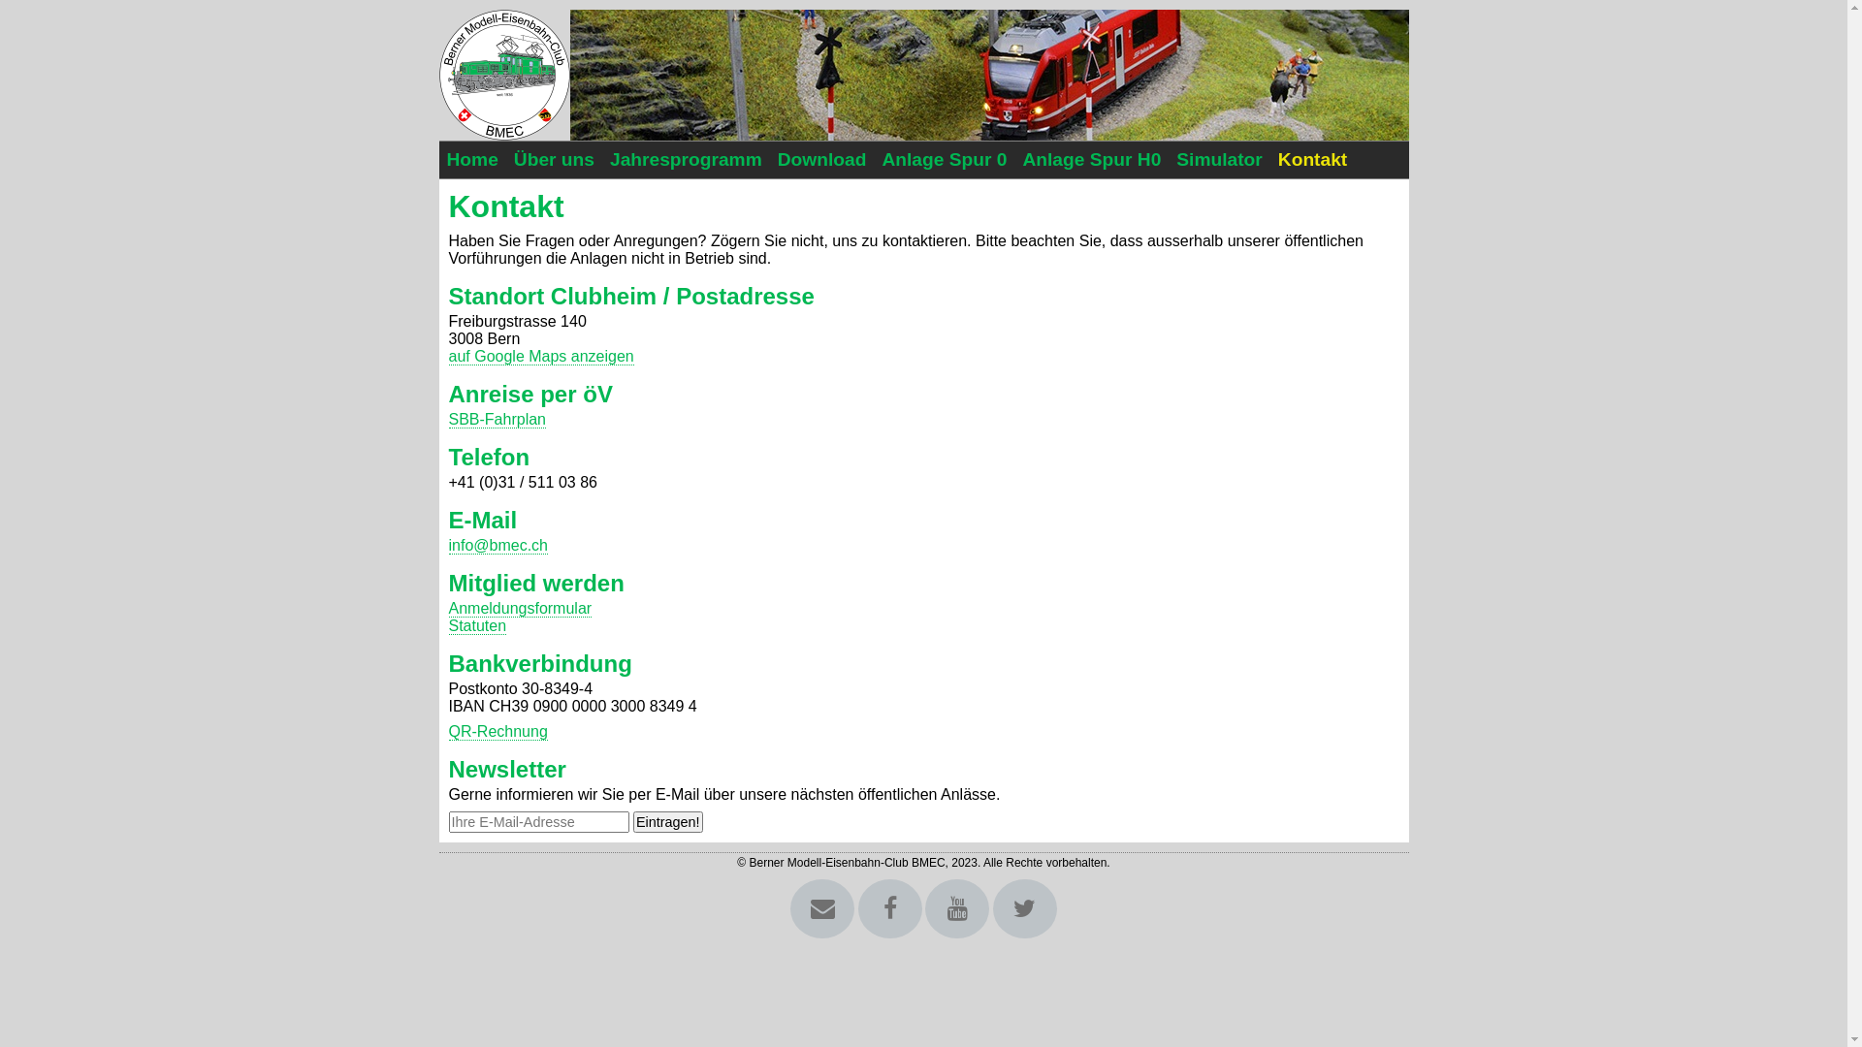  What do you see at coordinates (477, 626) in the screenshot?
I see `Statuten` at bounding box center [477, 626].